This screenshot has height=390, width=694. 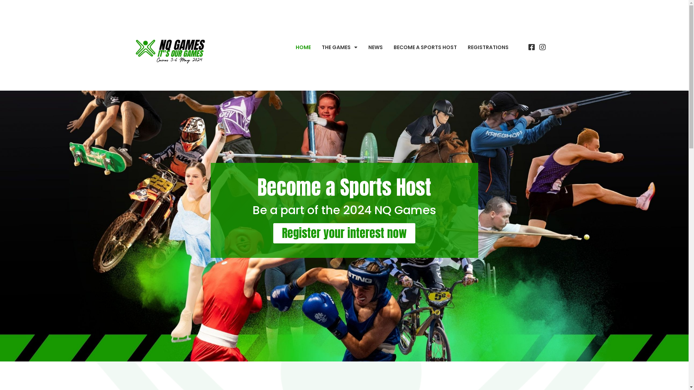 I want to click on HOME, so click(x=303, y=47).